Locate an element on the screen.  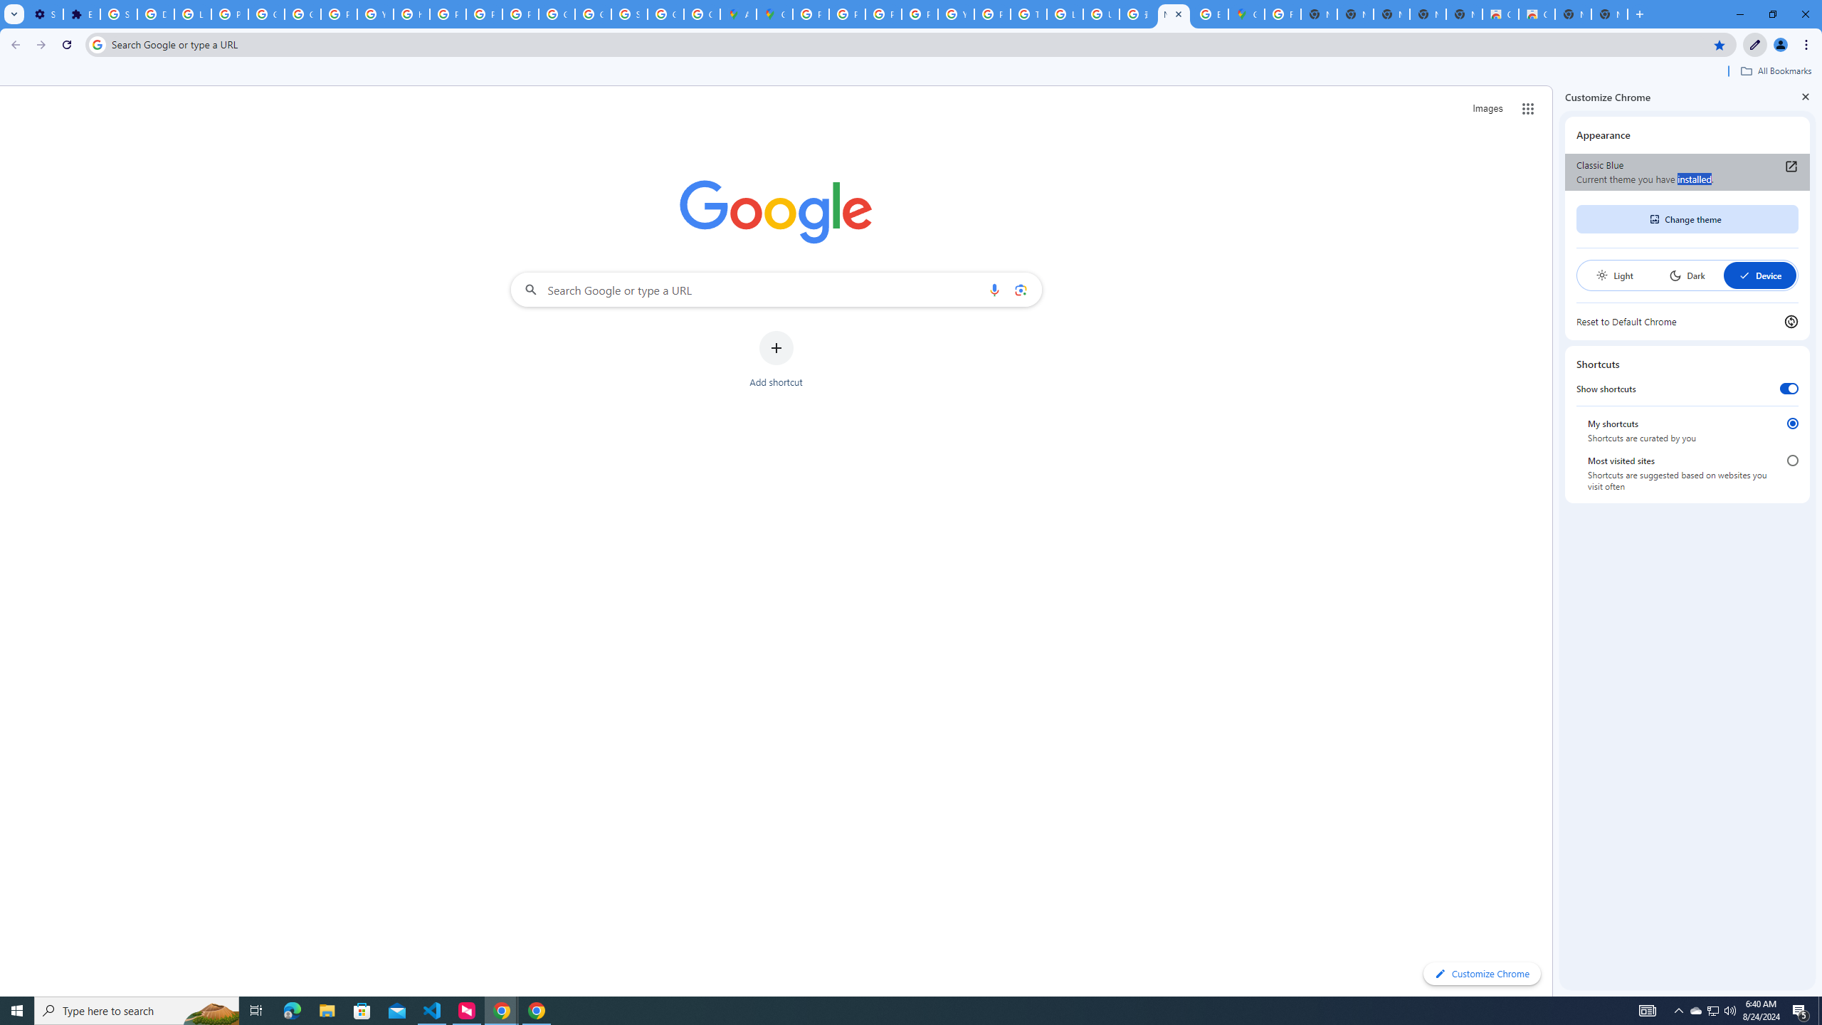
My shortcuts is located at coordinates (1792, 424).